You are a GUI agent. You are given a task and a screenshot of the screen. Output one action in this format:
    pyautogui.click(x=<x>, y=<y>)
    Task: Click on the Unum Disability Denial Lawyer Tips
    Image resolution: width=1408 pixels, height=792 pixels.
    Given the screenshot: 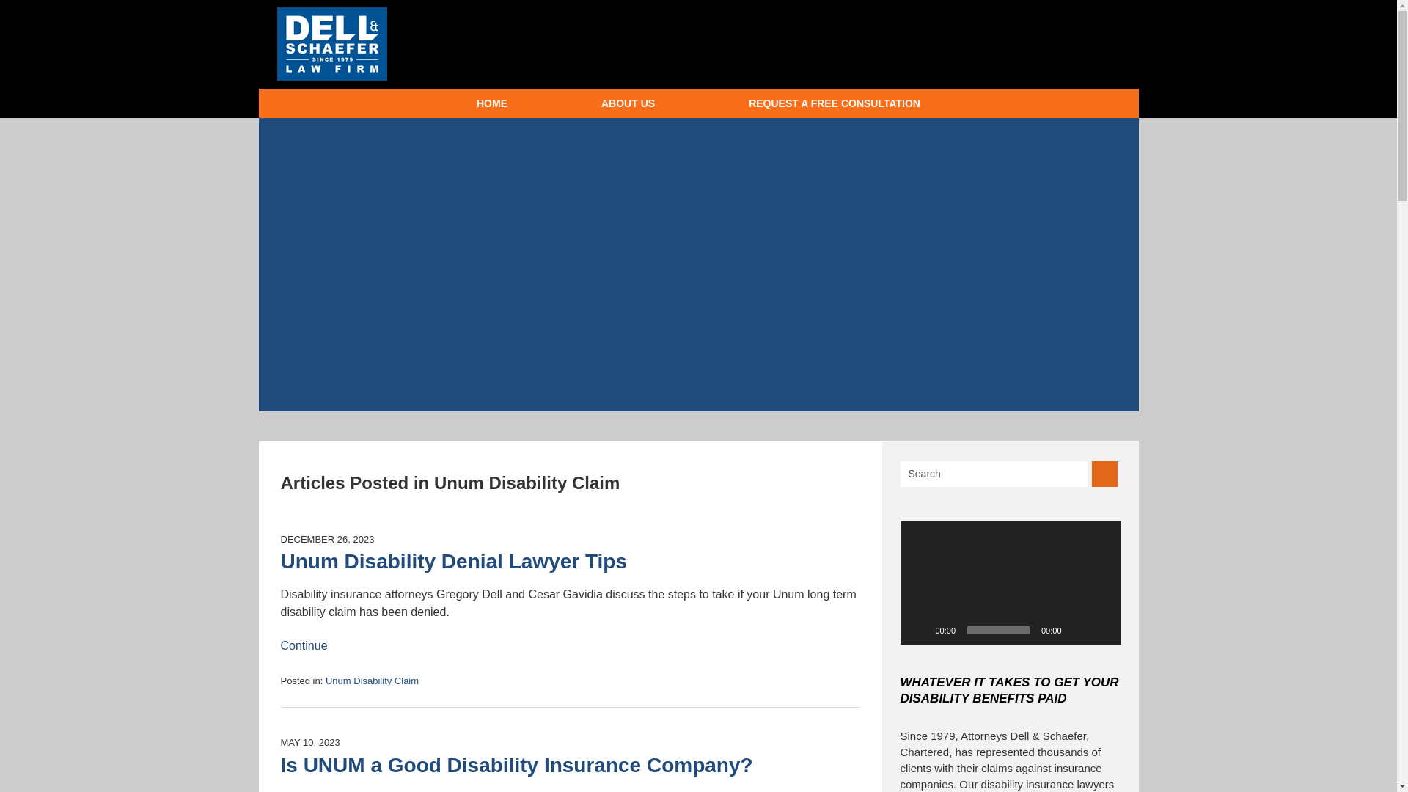 What is the action you would take?
    pyautogui.click(x=453, y=560)
    